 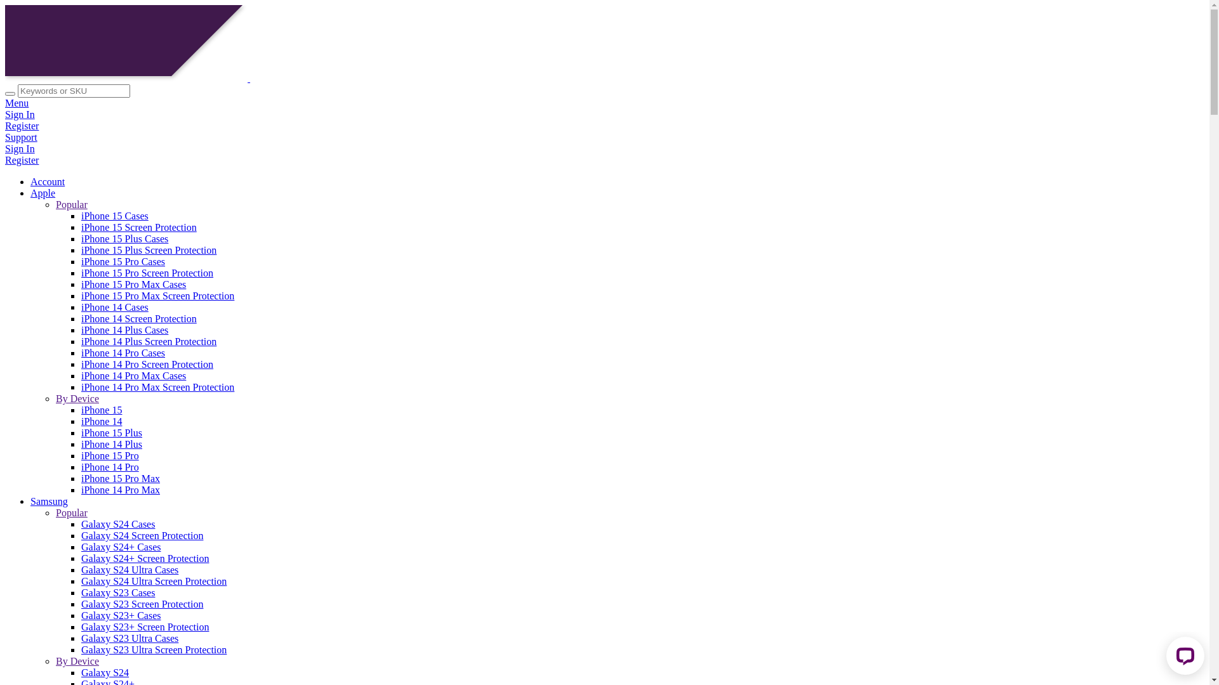 What do you see at coordinates (147, 273) in the screenshot?
I see `iPhone 15 Pro Screen Protection` at bounding box center [147, 273].